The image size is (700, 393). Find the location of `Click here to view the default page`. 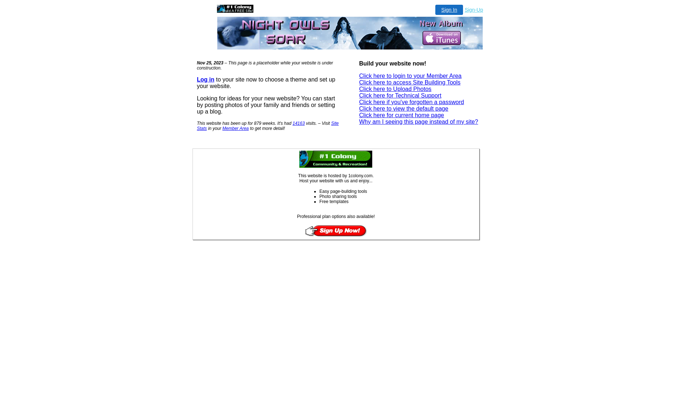

Click here to view the default page is located at coordinates (404, 108).